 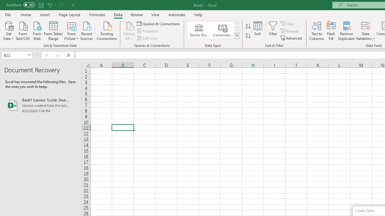 I want to click on Class: NetUIImage, so click(x=237, y=36).